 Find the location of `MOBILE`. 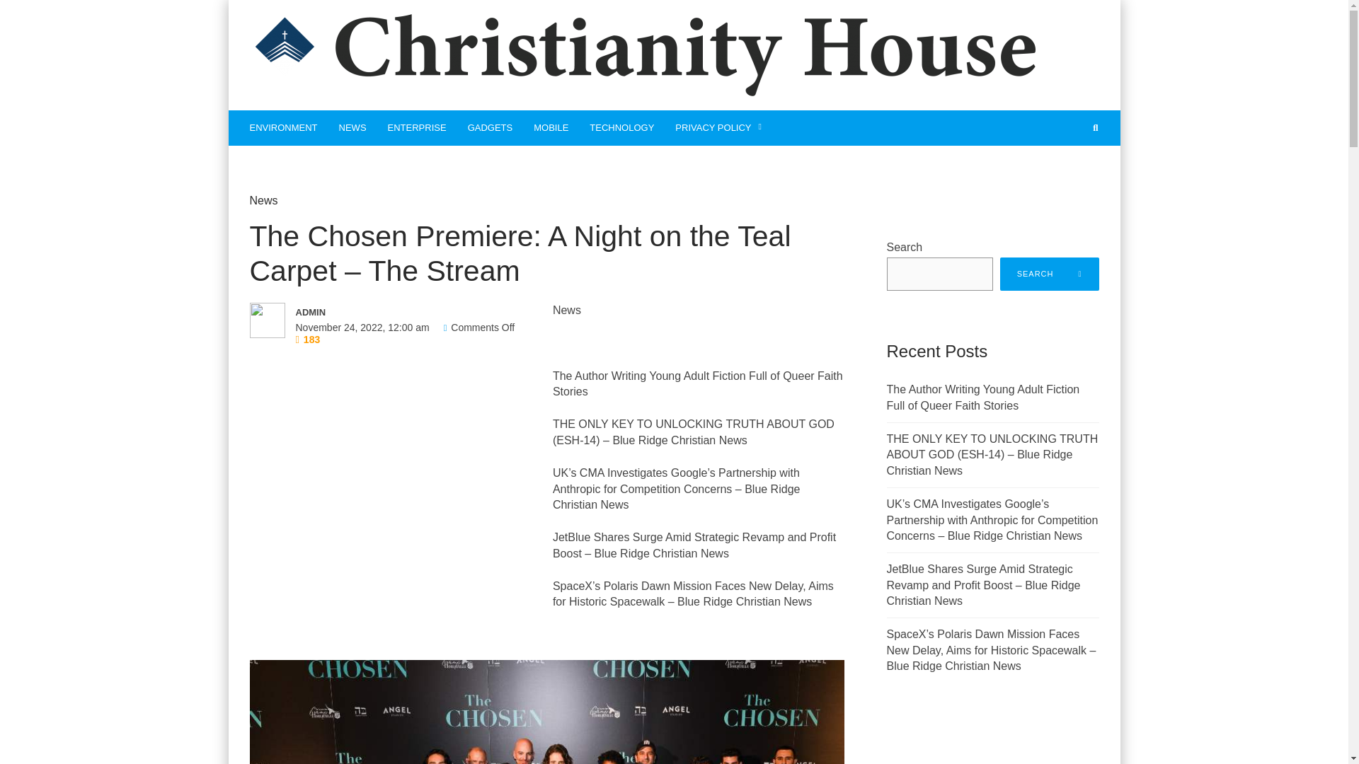

MOBILE is located at coordinates (551, 127).